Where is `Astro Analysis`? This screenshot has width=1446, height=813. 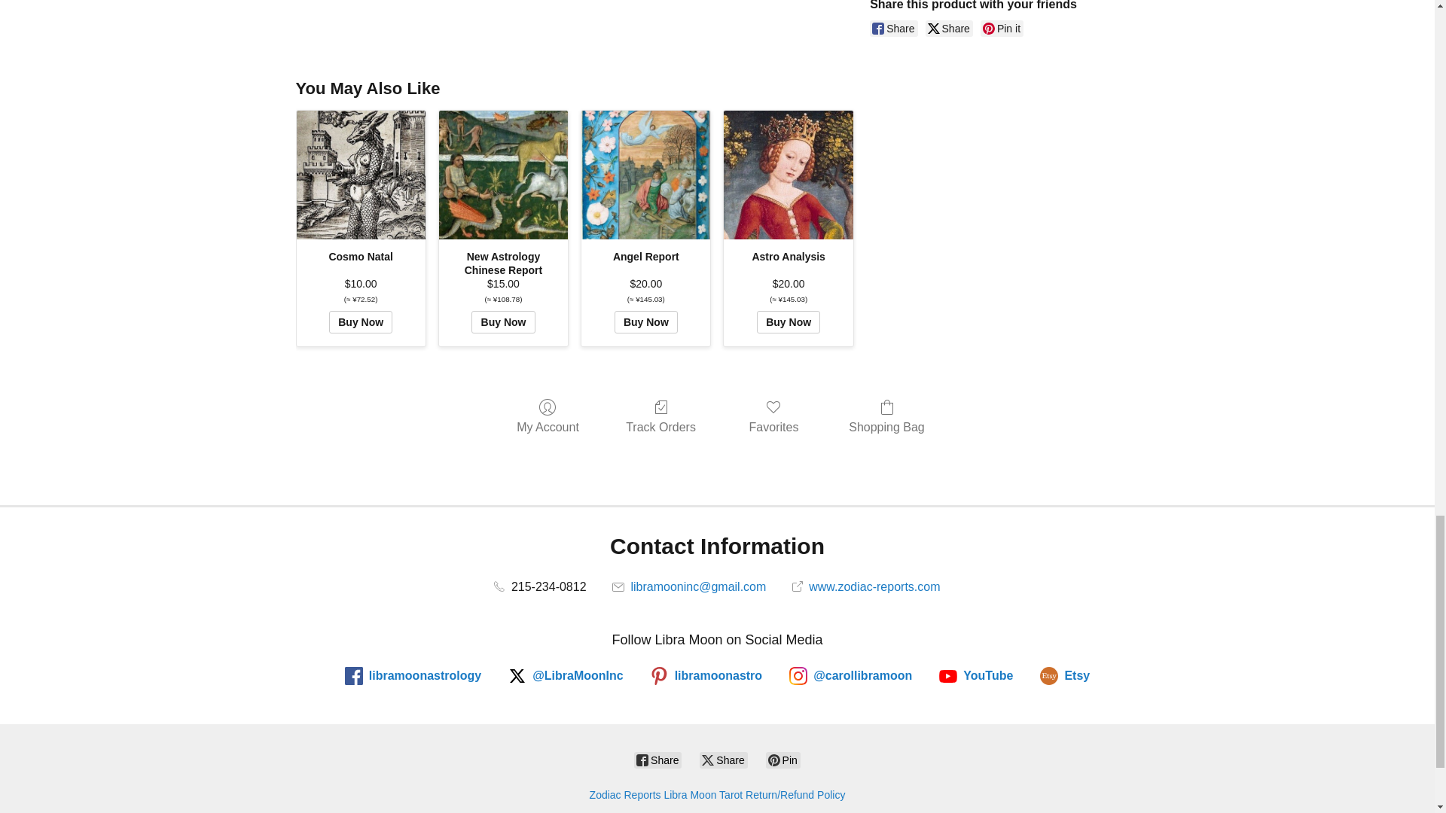 Astro Analysis is located at coordinates (788, 175).